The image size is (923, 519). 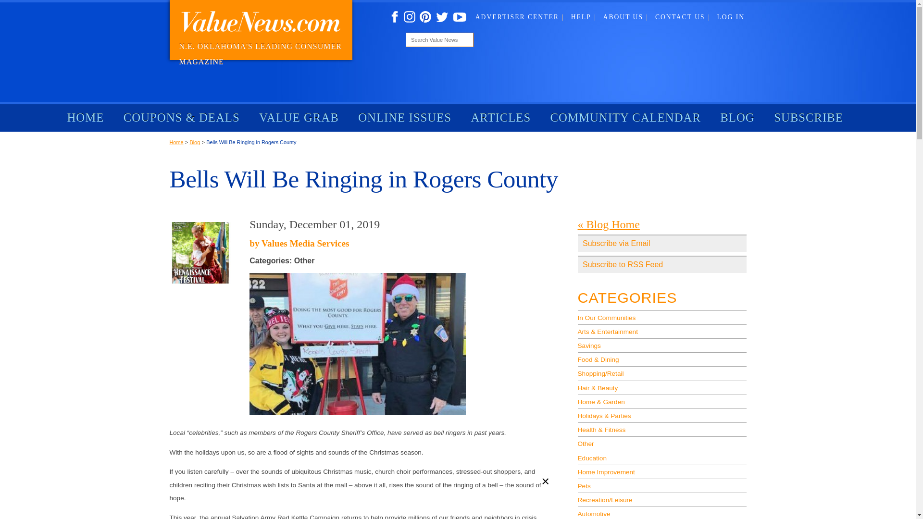 What do you see at coordinates (425, 17) in the screenshot?
I see `Visit the Value News Pinterest page.` at bounding box center [425, 17].